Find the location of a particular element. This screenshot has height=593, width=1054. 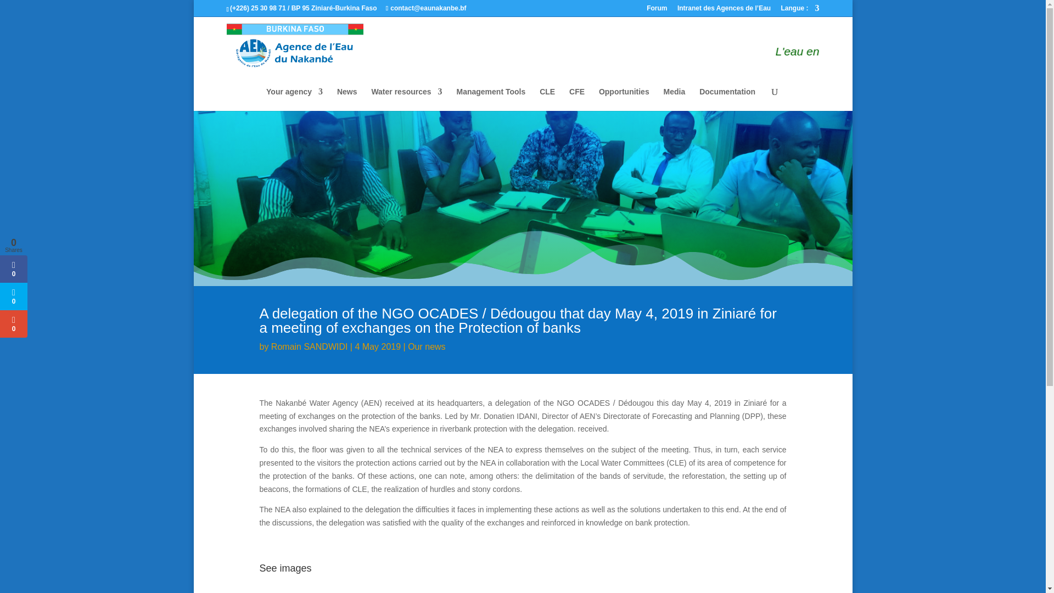

Documentation is located at coordinates (727, 99).